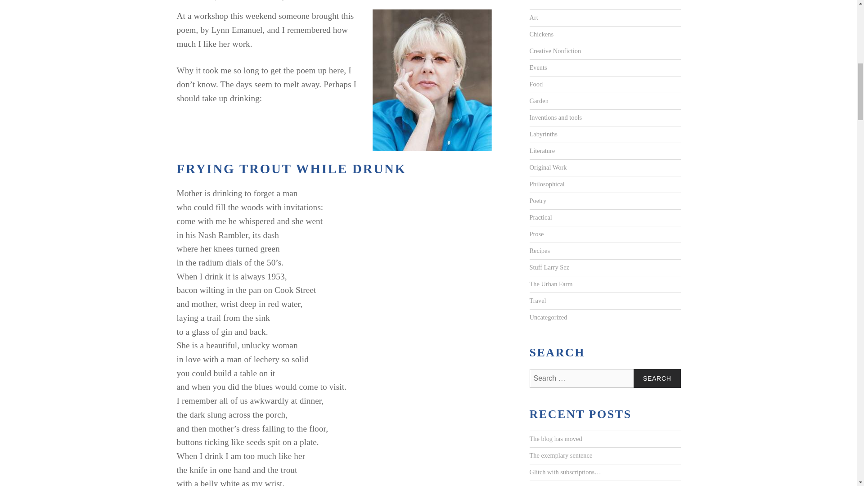 The width and height of the screenshot is (864, 486). What do you see at coordinates (555, 118) in the screenshot?
I see `Inventions and tools` at bounding box center [555, 118].